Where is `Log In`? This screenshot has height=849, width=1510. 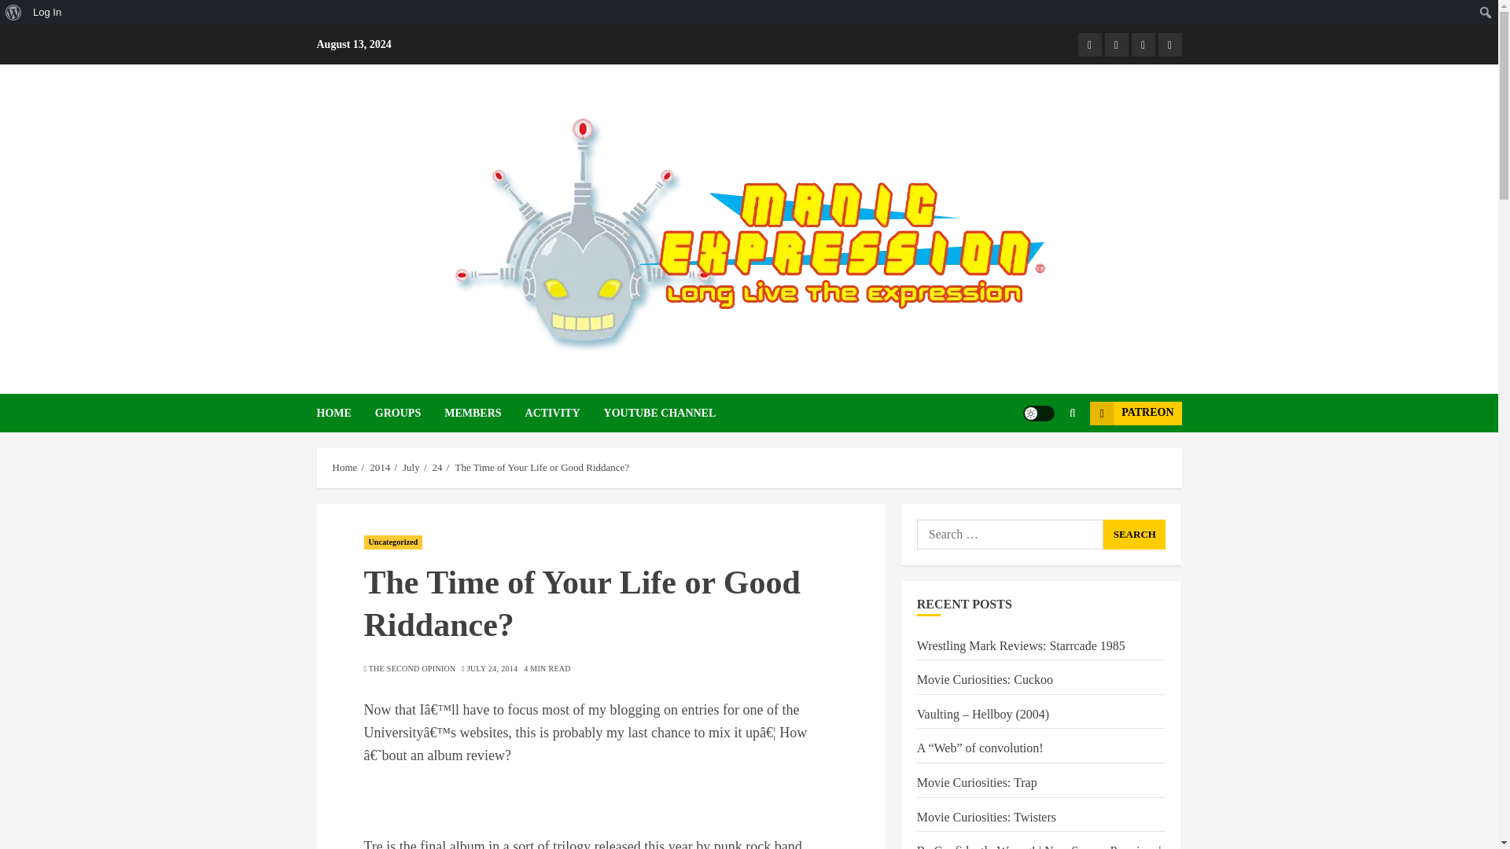
Log In is located at coordinates (47, 13).